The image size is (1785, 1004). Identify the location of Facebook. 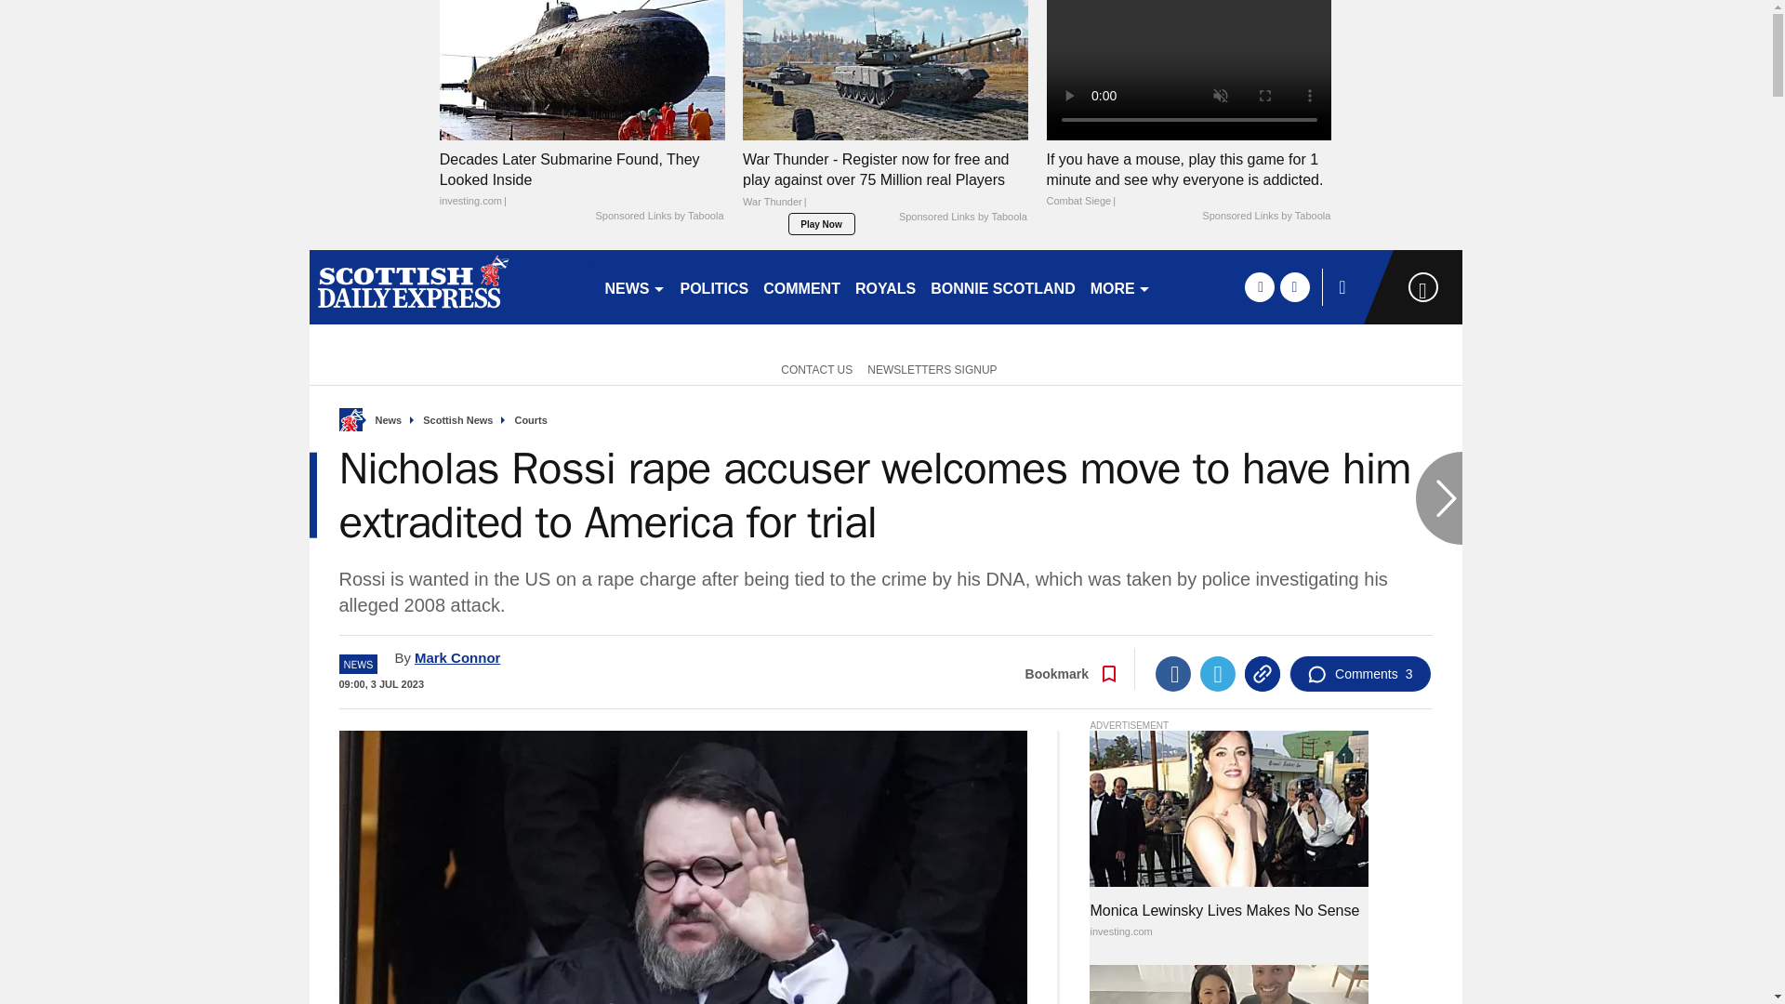
(1172, 674).